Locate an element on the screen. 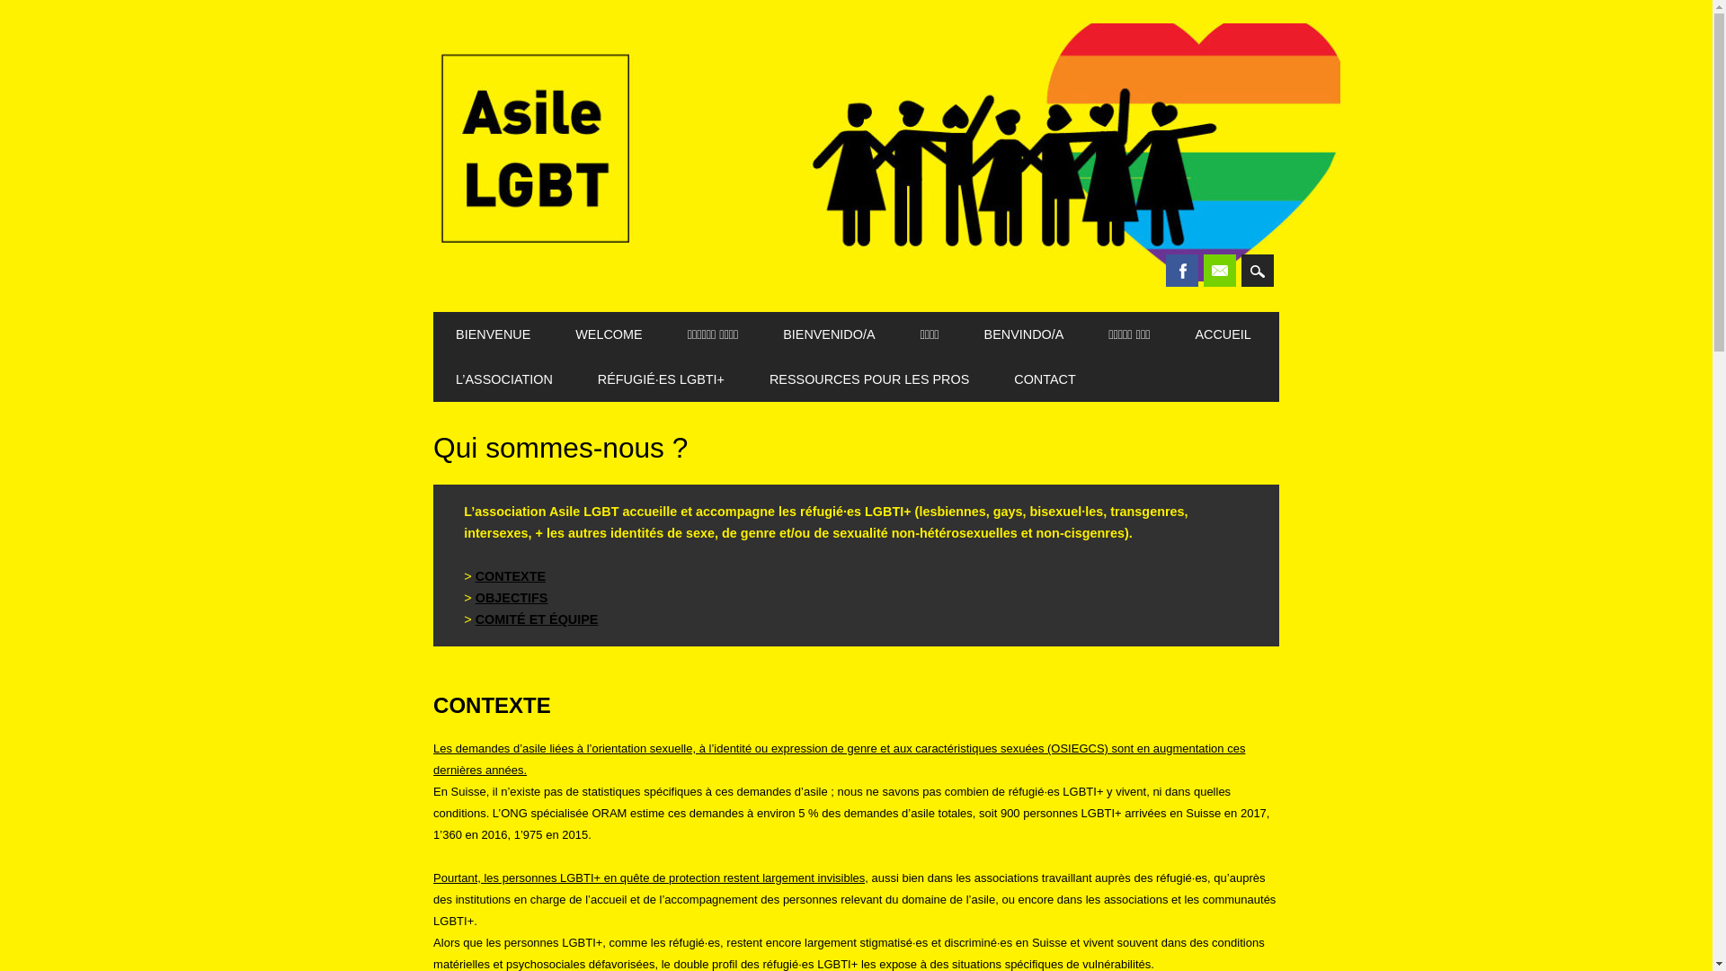 The width and height of the screenshot is (1726, 971). CONTEXTE is located at coordinates (511, 576).